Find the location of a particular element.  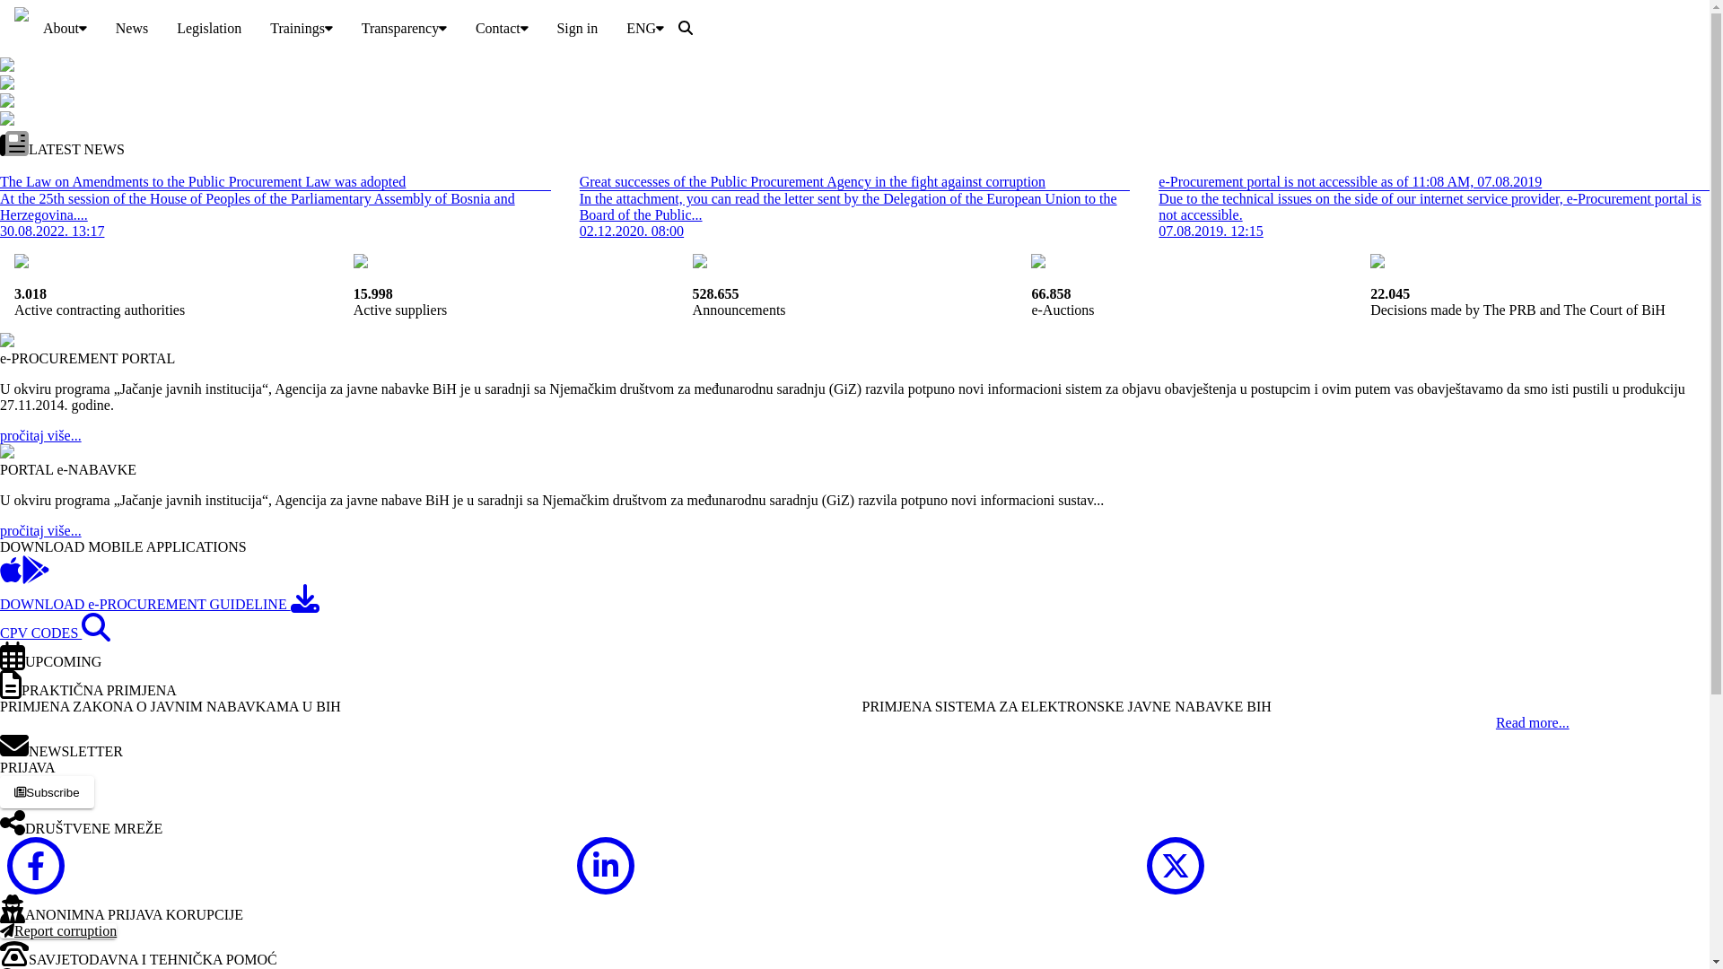

Report corruption is located at coordinates (58, 931).